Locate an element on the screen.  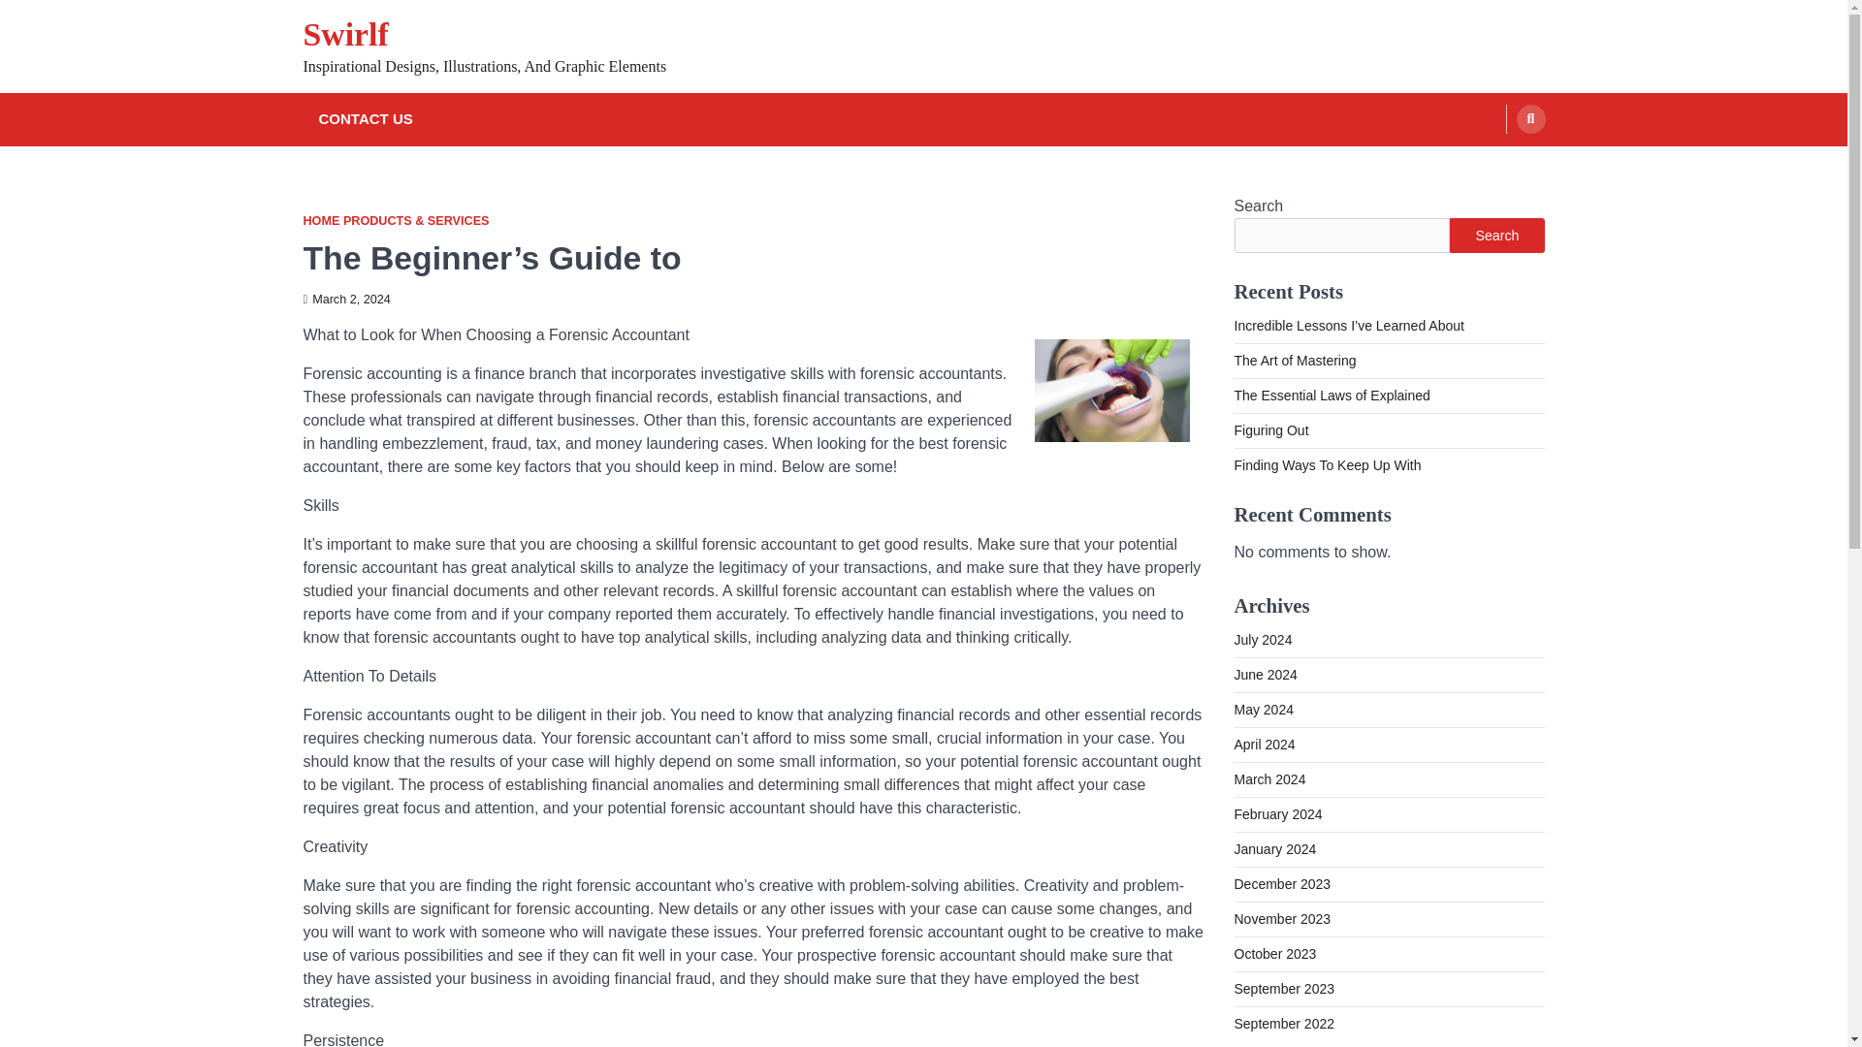
CONTACT US is located at coordinates (365, 120).